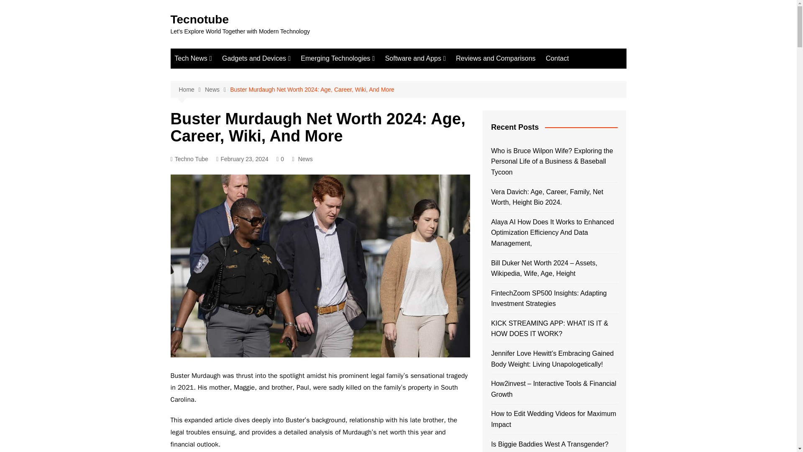 This screenshot has height=452, width=803. What do you see at coordinates (256, 59) in the screenshot?
I see `Gadgets and Devices` at bounding box center [256, 59].